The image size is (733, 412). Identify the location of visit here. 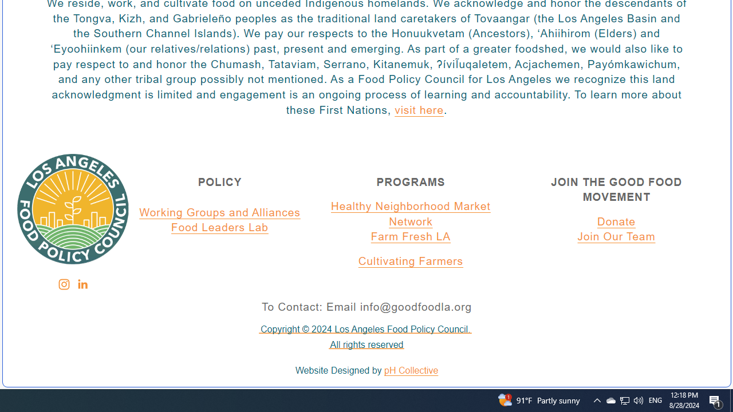
(419, 110).